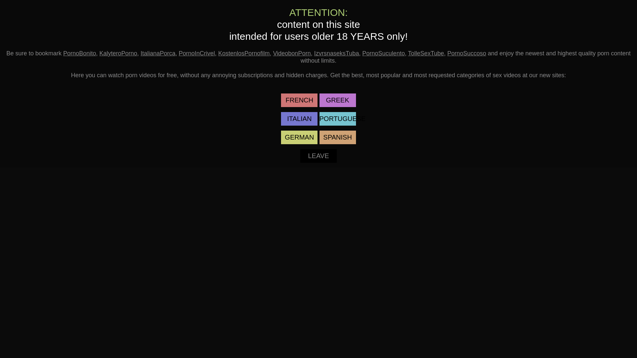 The width and height of the screenshot is (637, 358). Describe the element at coordinates (299, 137) in the screenshot. I see `GERMAN` at that location.